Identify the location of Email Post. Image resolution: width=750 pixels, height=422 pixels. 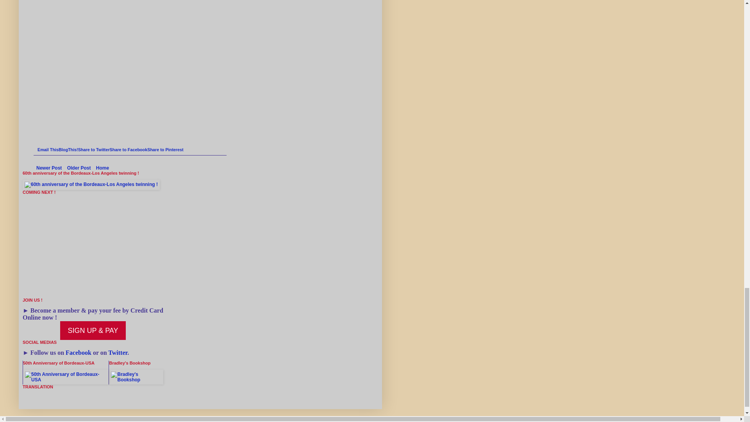
(41, 143).